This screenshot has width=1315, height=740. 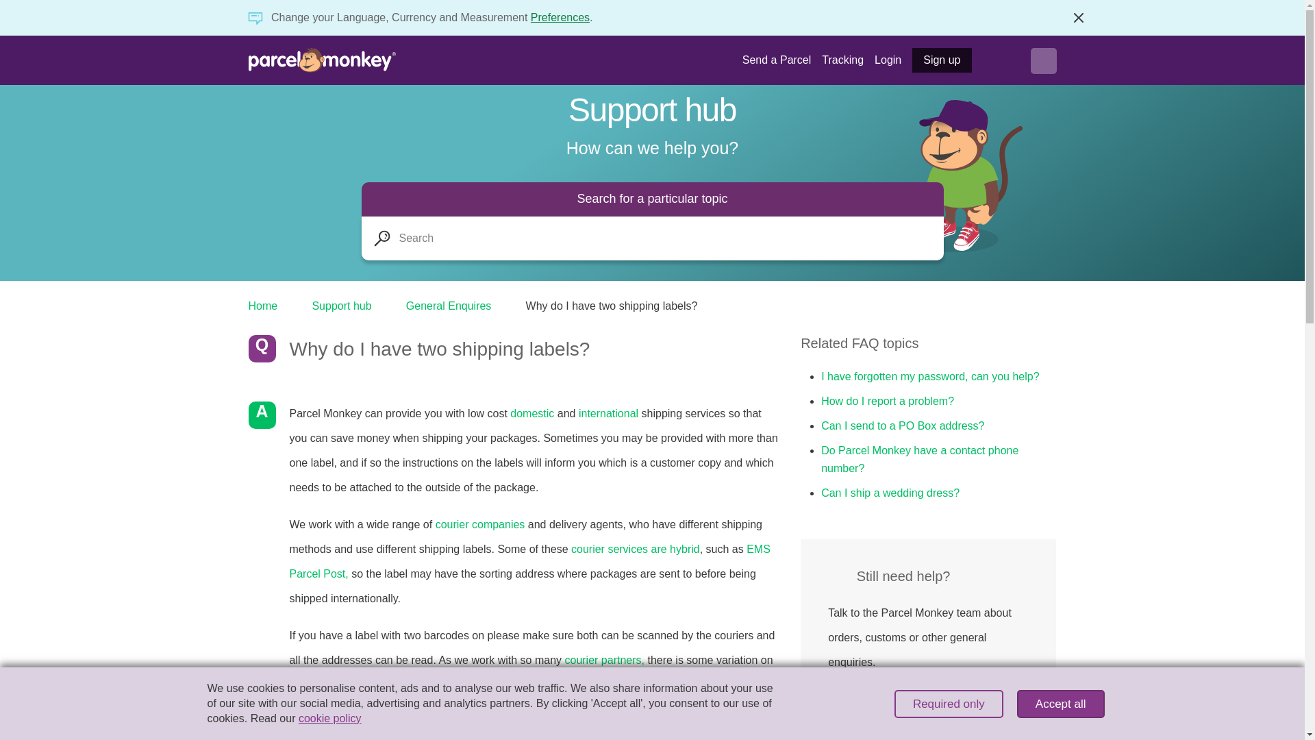 What do you see at coordinates (531, 414) in the screenshot?
I see `domestic` at bounding box center [531, 414].